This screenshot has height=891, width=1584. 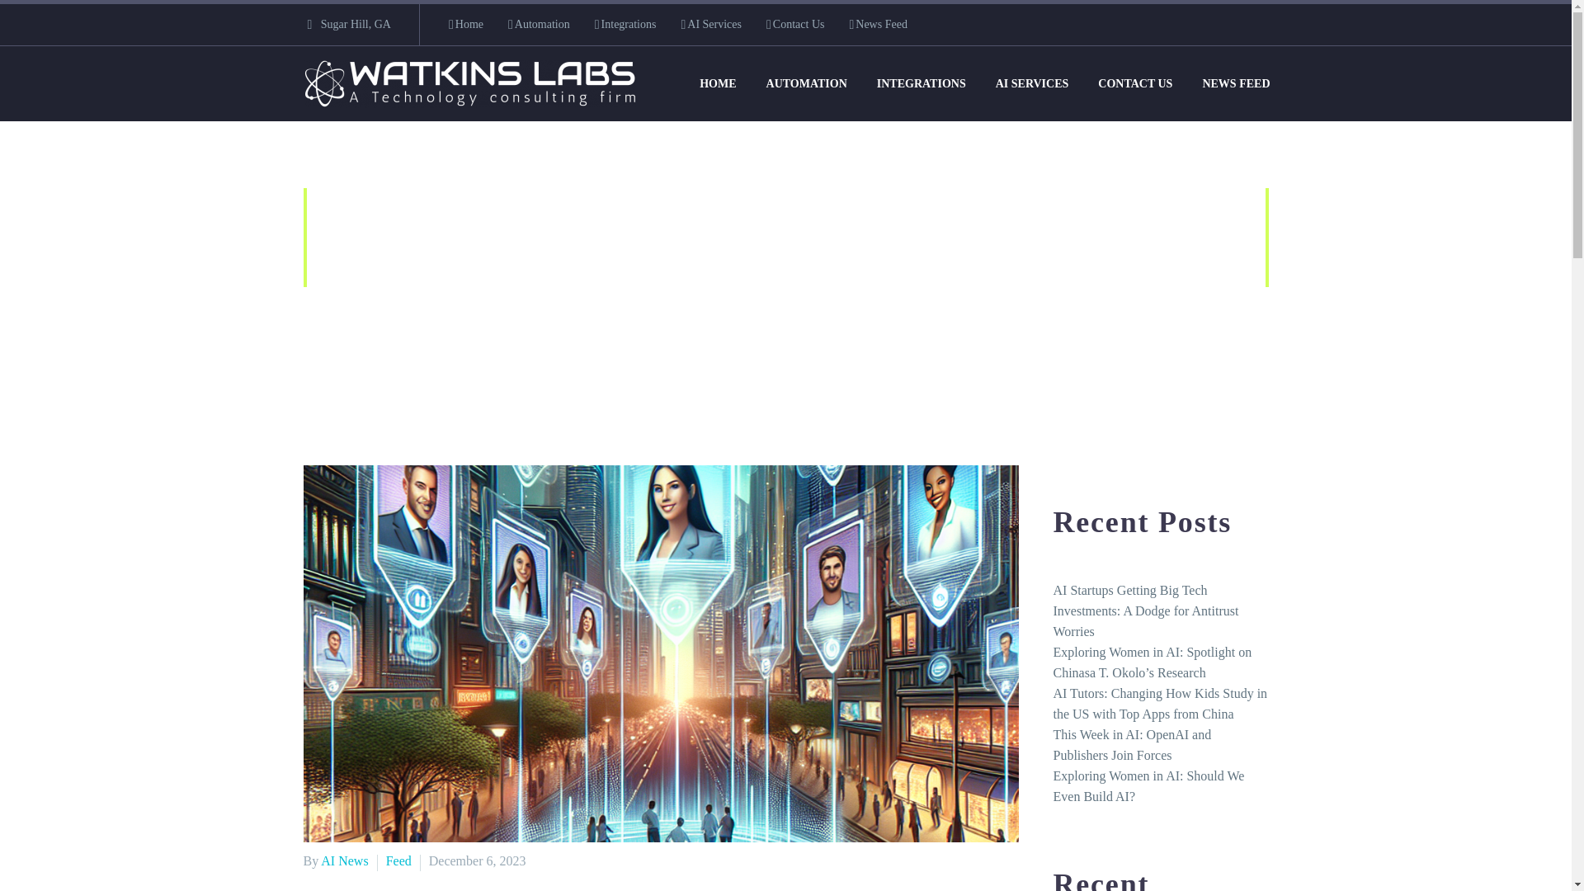 I want to click on INTEGRATIONS, so click(x=922, y=83).